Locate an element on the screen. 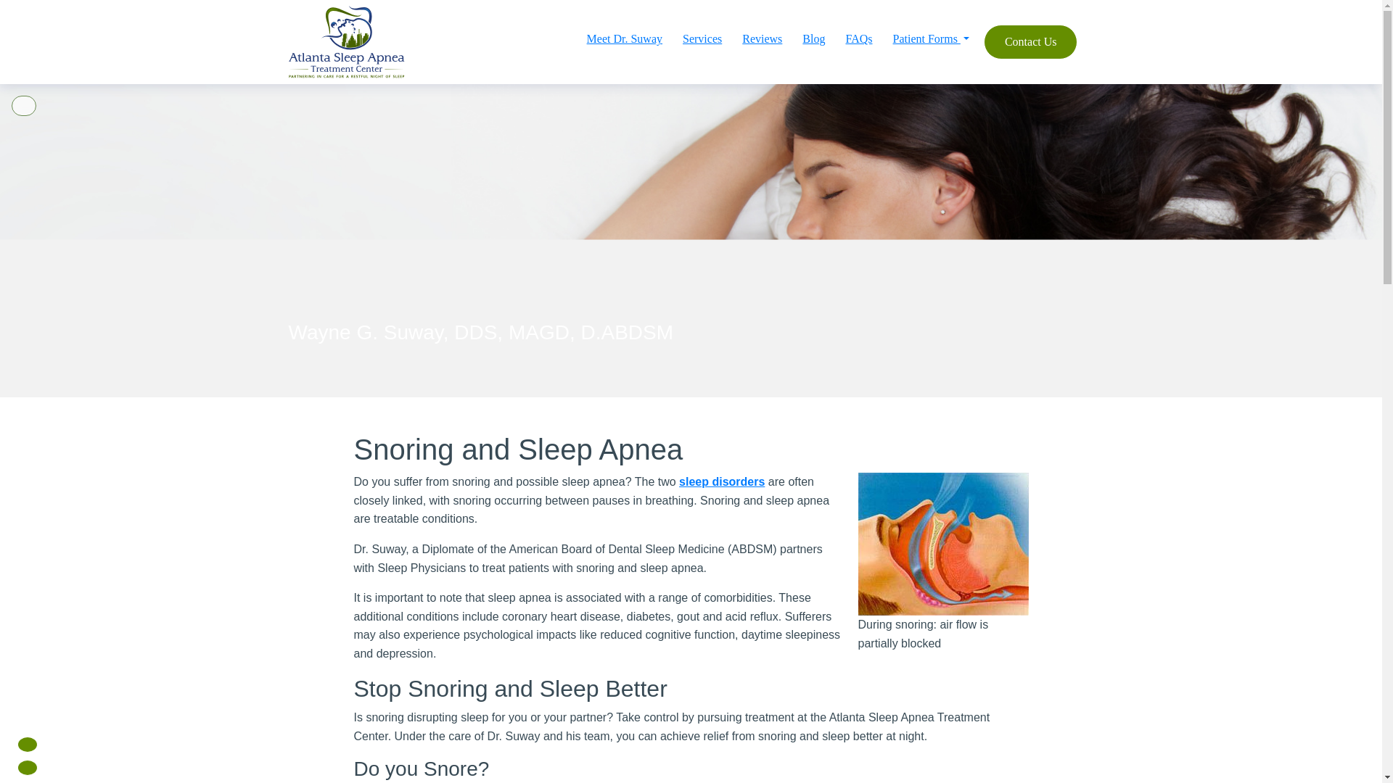  Skip to main content is located at coordinates (20, 9).